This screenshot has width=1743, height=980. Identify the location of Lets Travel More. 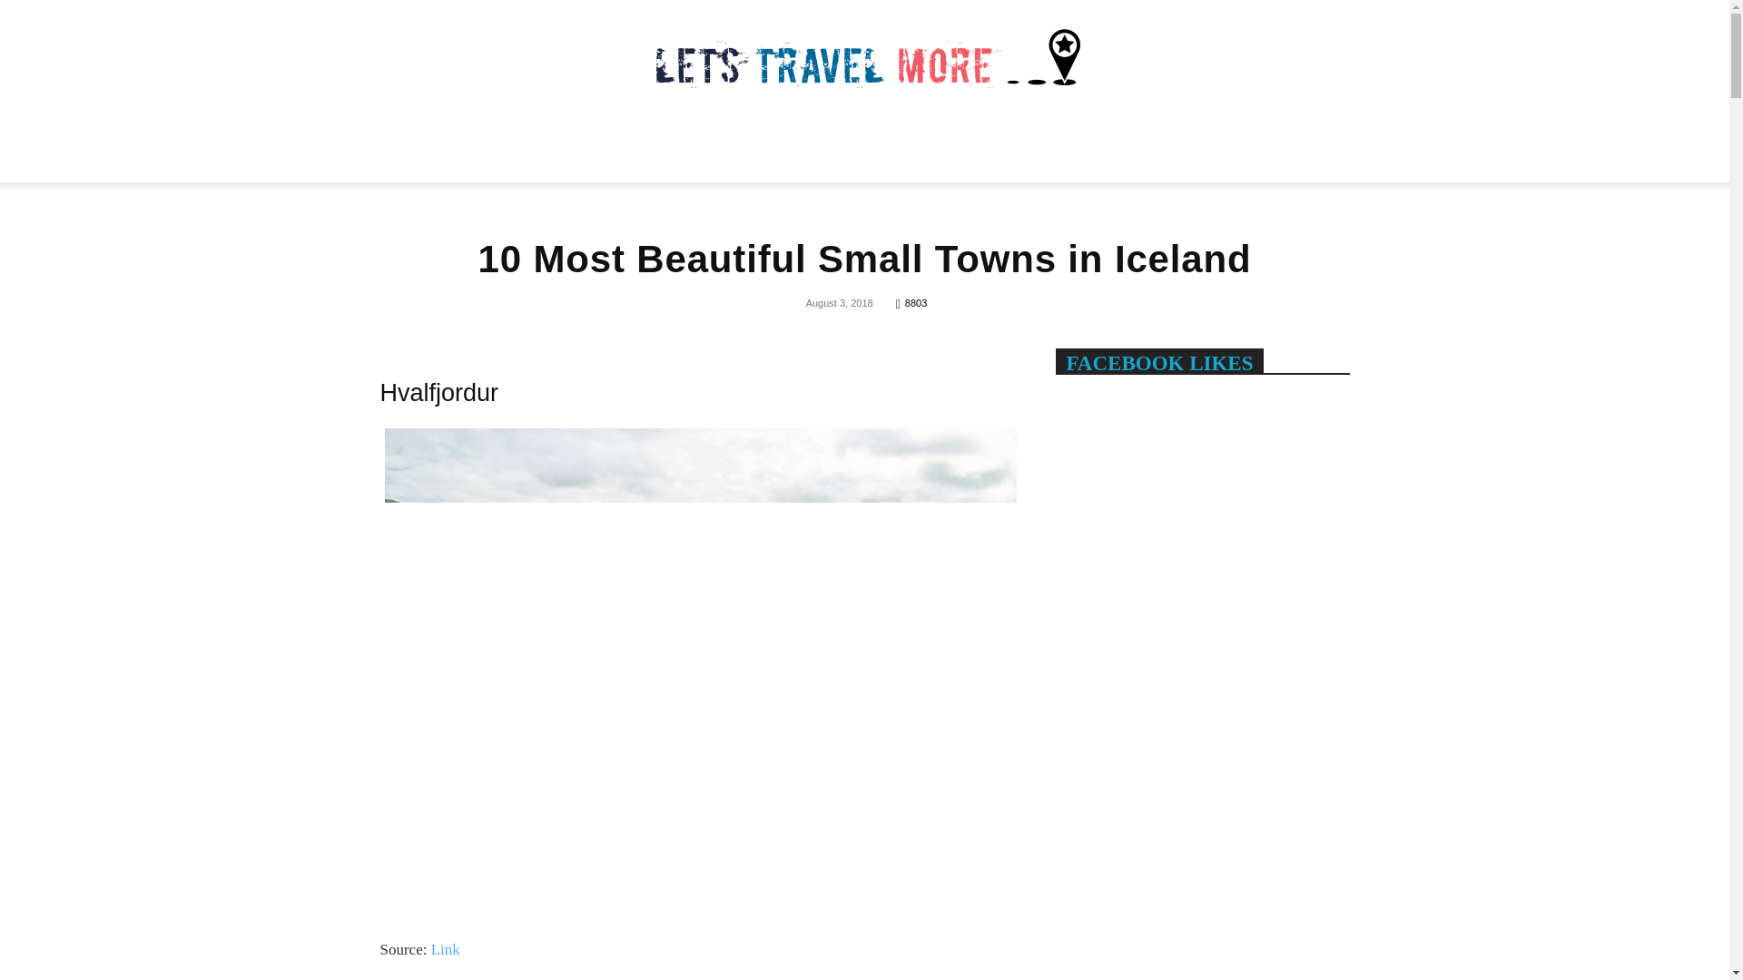
(864, 60).